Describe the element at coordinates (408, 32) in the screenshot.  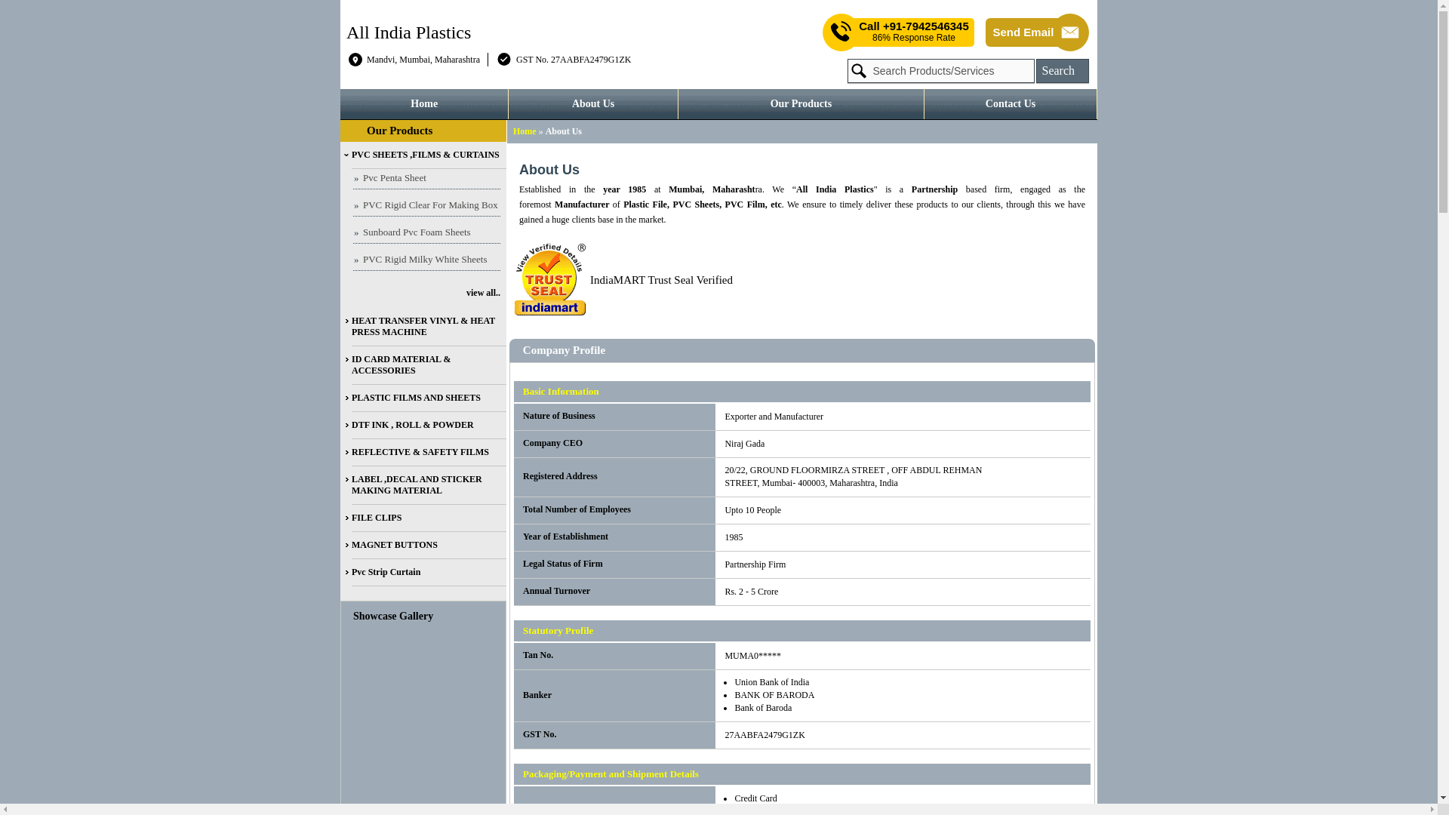
I see `All India Plastics` at that location.